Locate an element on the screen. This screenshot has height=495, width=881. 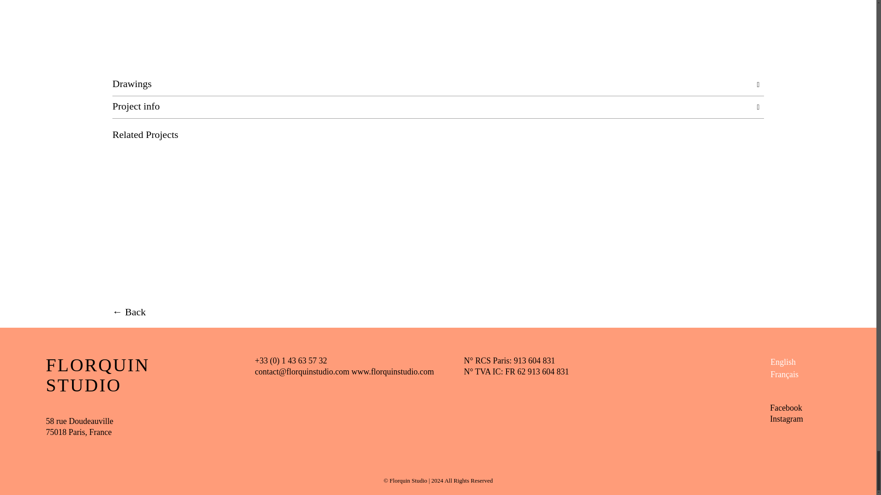
Facebook is located at coordinates (786, 408).